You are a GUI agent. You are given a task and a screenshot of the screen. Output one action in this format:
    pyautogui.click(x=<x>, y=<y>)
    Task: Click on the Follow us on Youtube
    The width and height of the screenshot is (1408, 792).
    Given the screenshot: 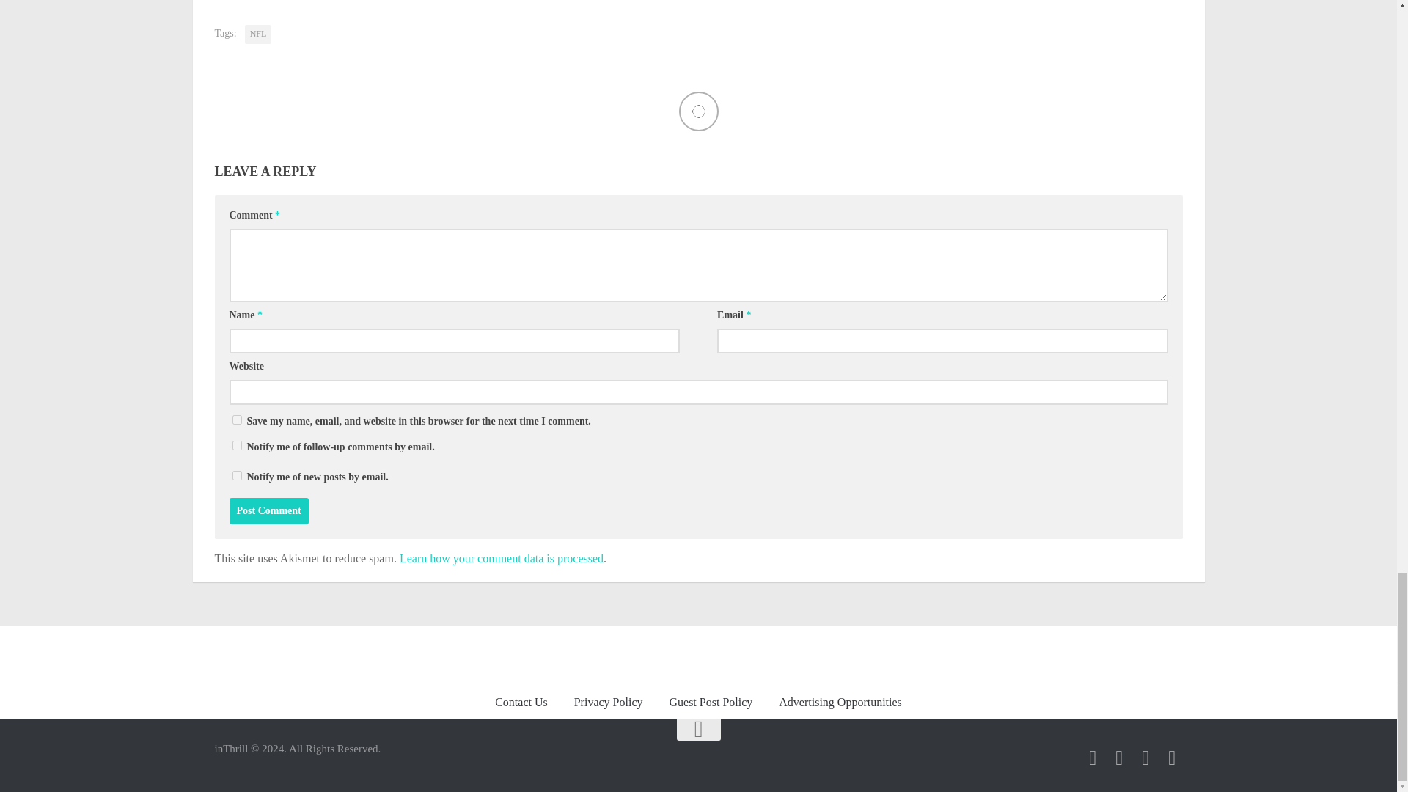 What is the action you would take?
    pyautogui.click(x=1172, y=758)
    